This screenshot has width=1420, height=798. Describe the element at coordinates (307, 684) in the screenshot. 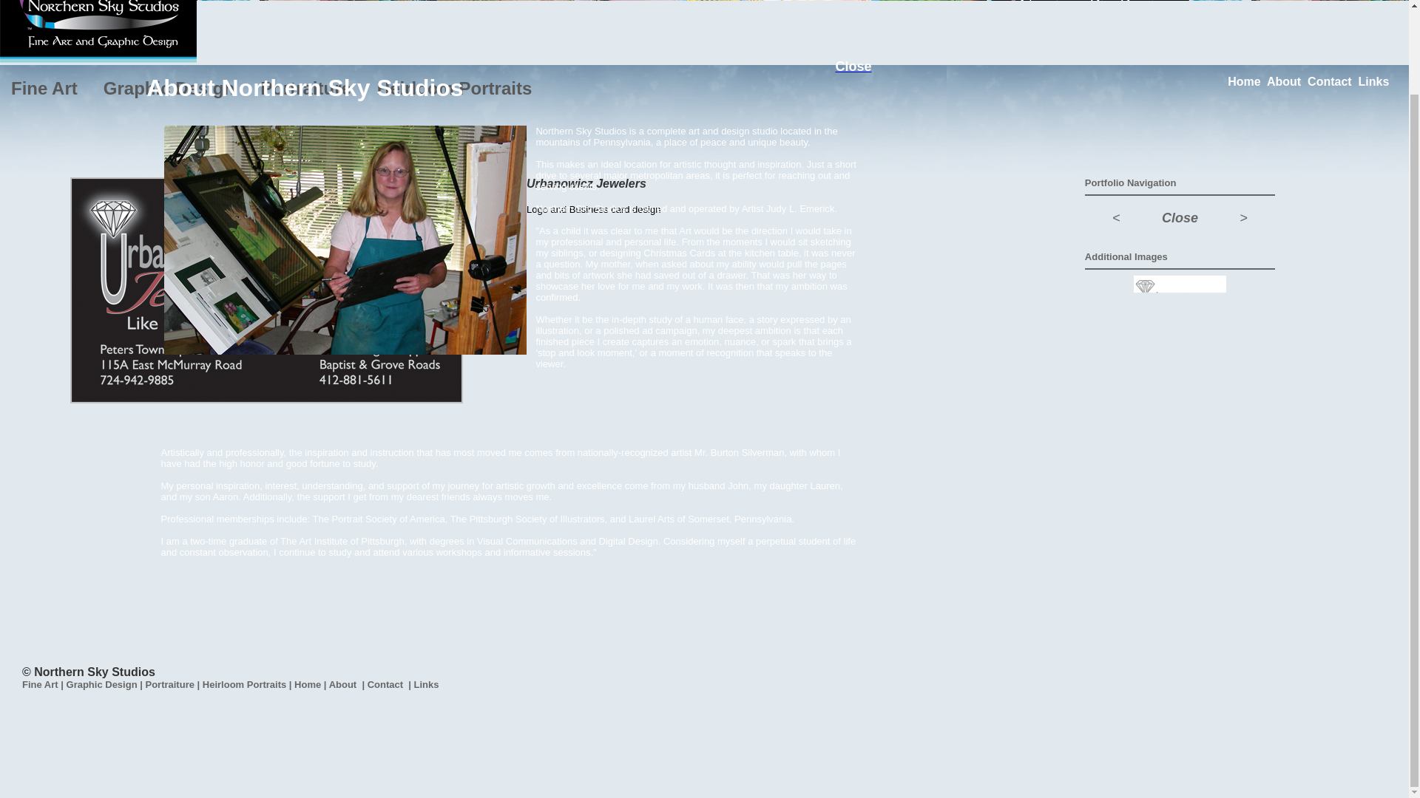

I see `Home` at that location.